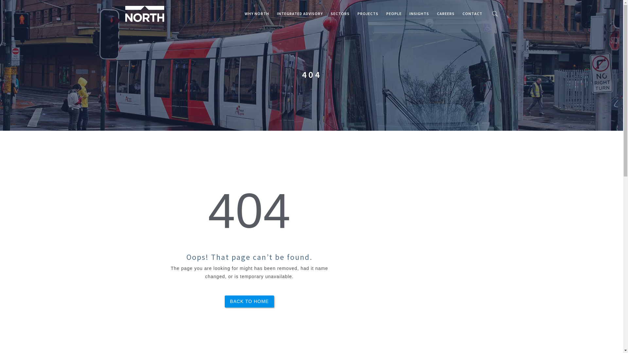 This screenshot has height=353, width=628. Describe the element at coordinates (257, 14) in the screenshot. I see `WHY NORTH` at that location.